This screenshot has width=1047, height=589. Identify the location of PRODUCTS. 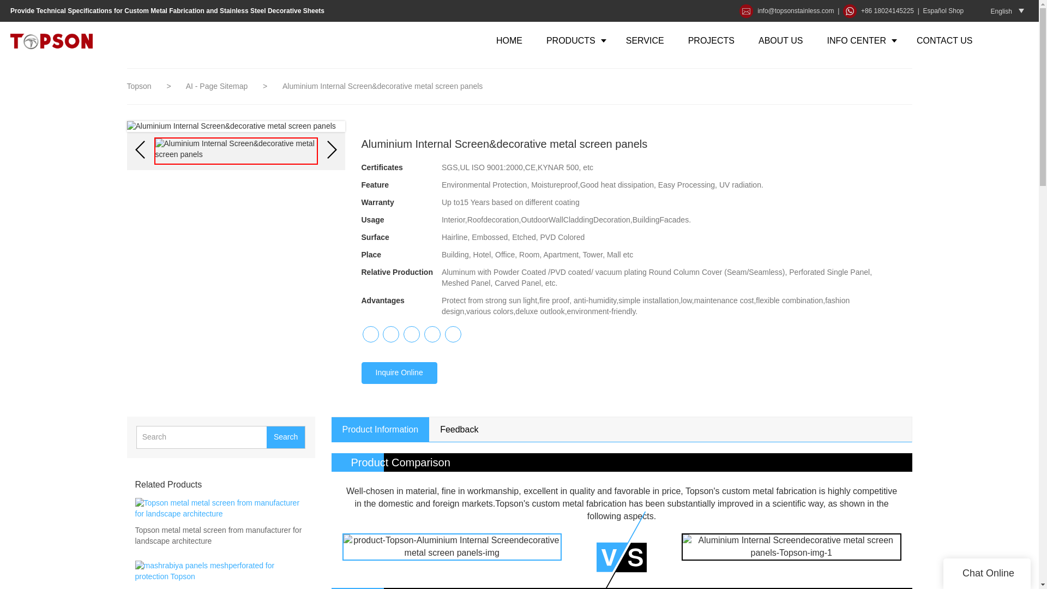
(574, 40).